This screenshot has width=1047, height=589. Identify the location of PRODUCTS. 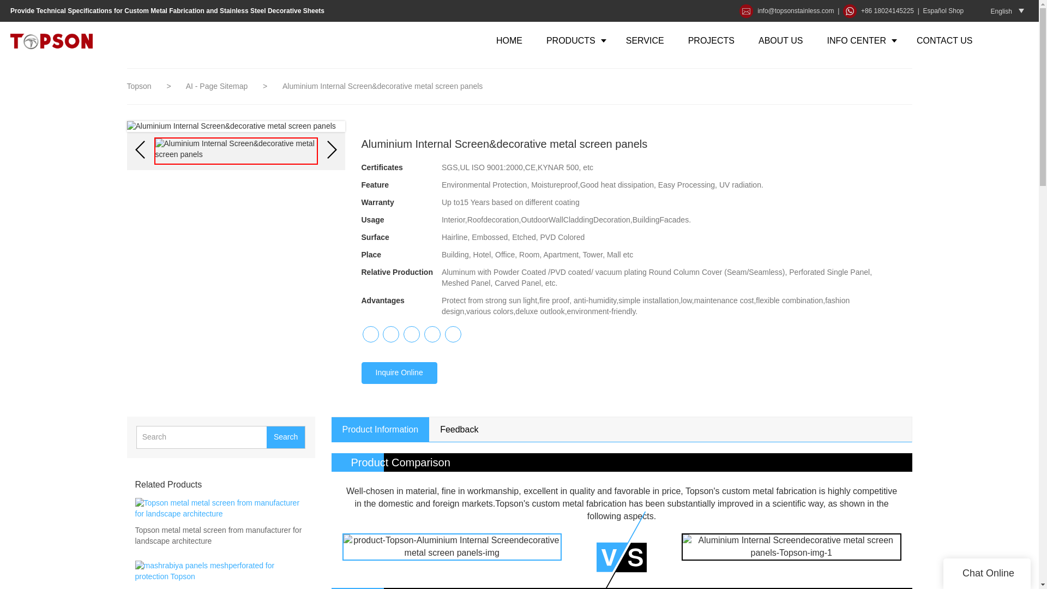
(574, 40).